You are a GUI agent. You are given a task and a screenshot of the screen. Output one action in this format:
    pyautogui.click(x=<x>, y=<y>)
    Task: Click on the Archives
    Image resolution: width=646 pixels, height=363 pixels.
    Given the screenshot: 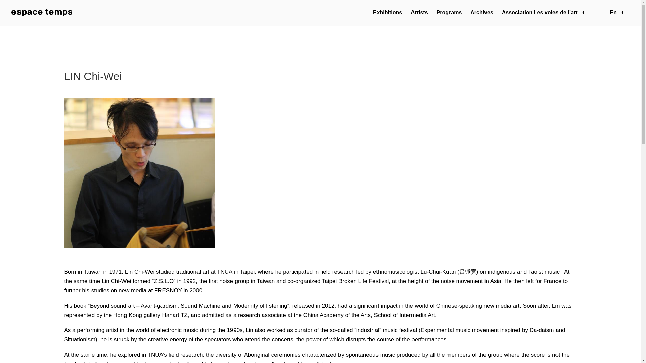 What is the action you would take?
    pyautogui.click(x=482, y=18)
    